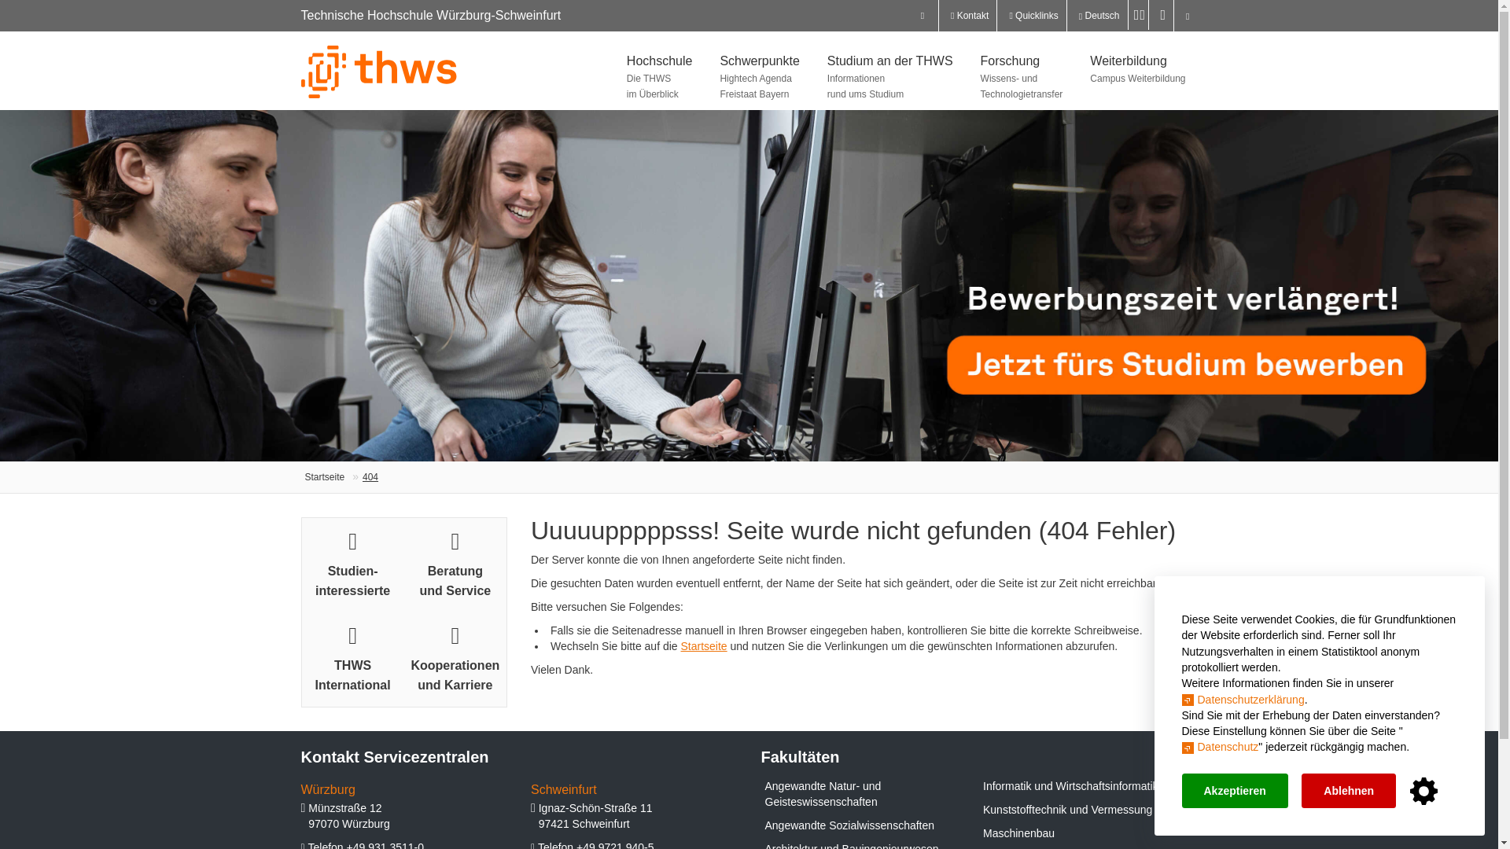 The width and height of the screenshot is (1510, 849). Describe the element at coordinates (1348, 791) in the screenshot. I see `Technisch nicht notwendige Cookies ablehnen` at that location.